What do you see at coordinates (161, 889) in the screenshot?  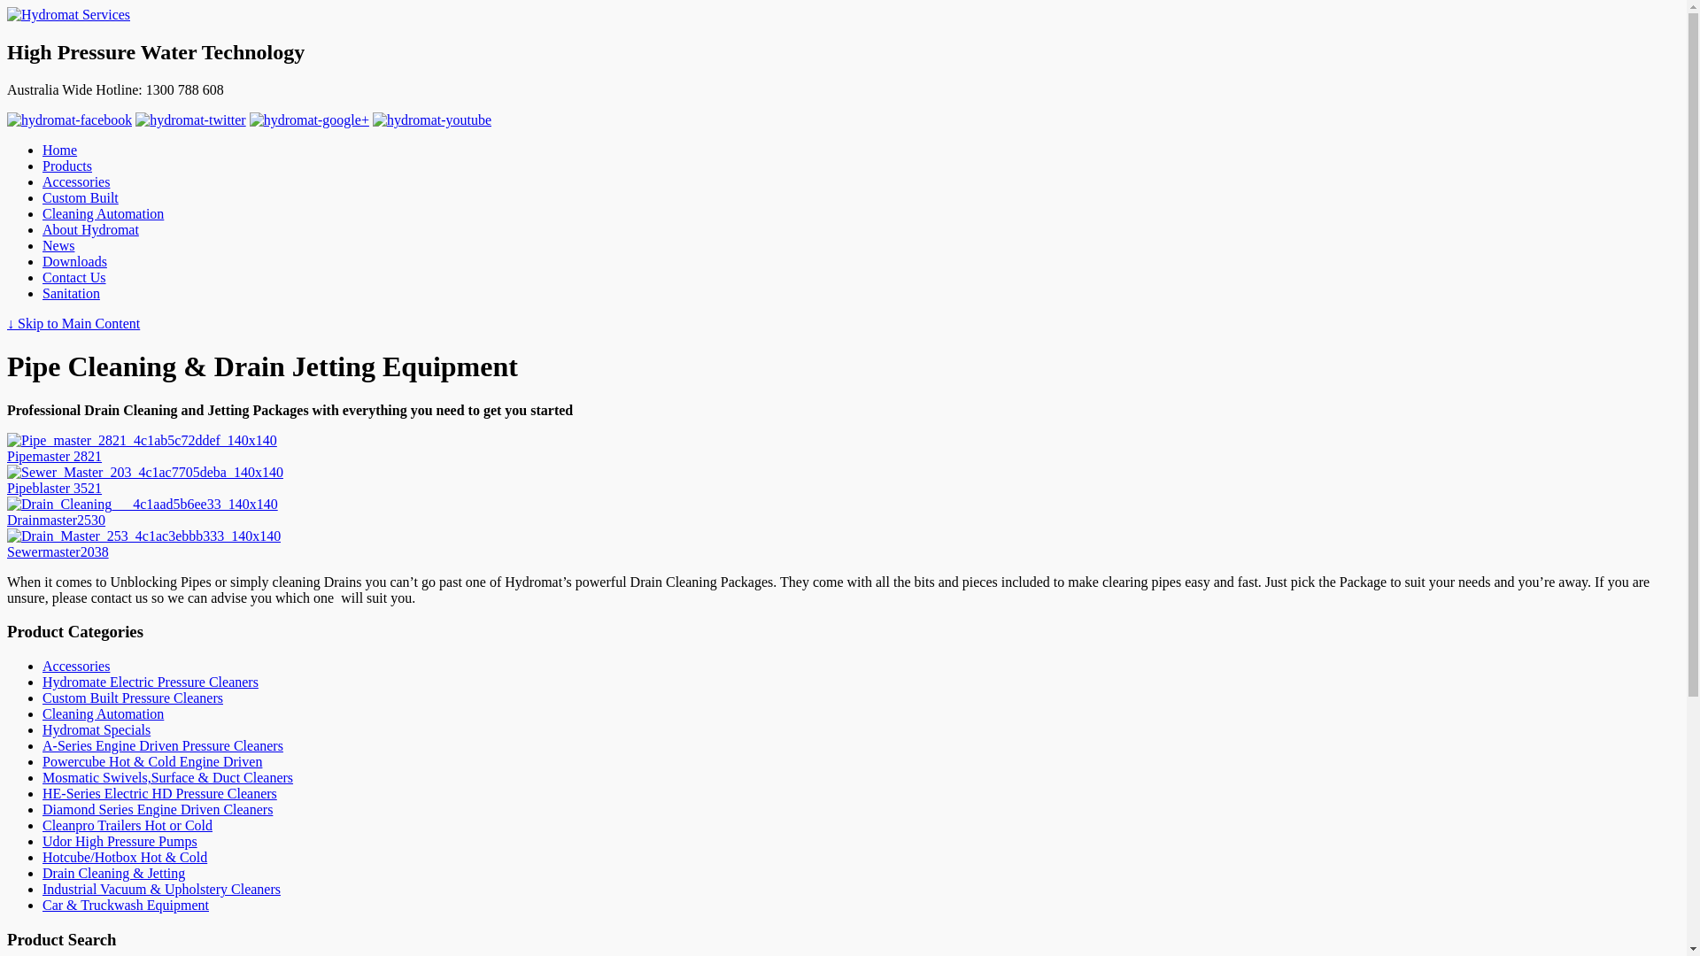 I see `Industrial Vacuum & Upholstery Cleaners` at bounding box center [161, 889].